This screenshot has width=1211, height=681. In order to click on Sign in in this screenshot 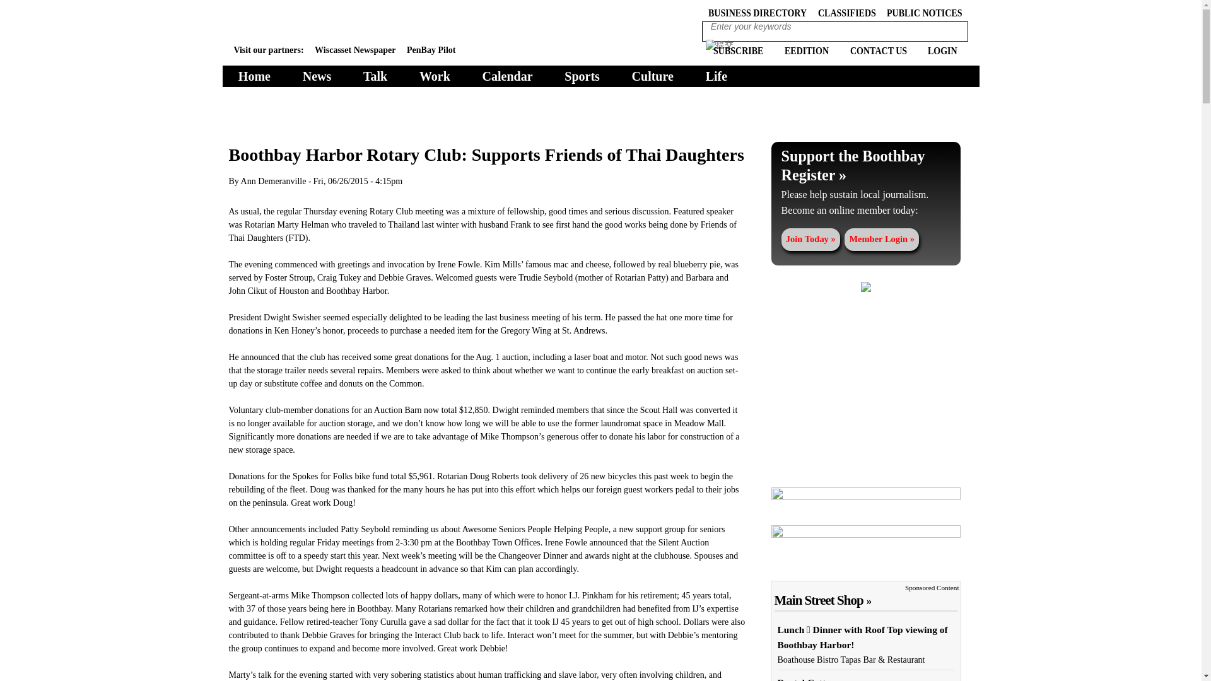, I will do `click(882, 240)`.